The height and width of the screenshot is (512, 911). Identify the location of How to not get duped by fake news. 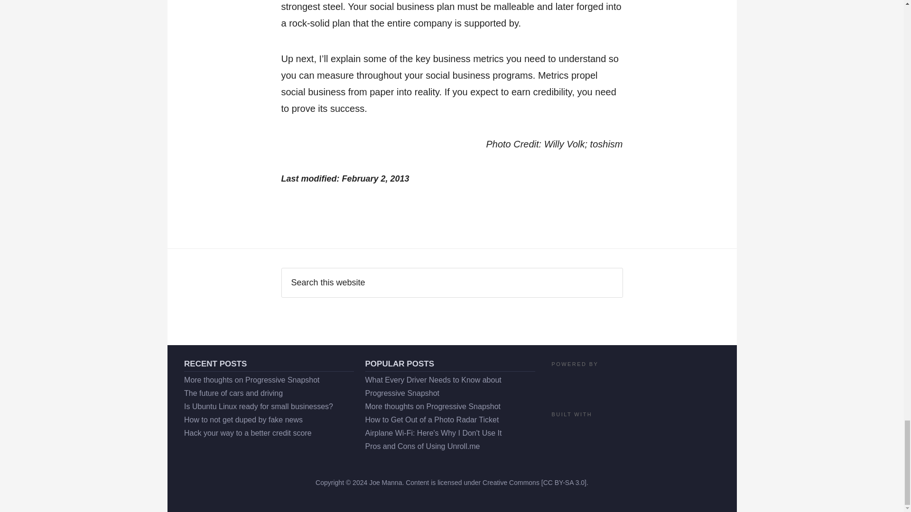
(243, 420).